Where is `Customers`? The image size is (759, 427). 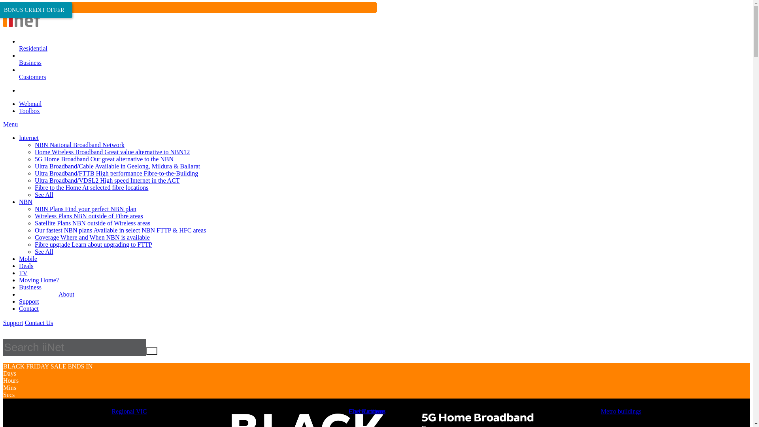
Customers is located at coordinates (32, 81).